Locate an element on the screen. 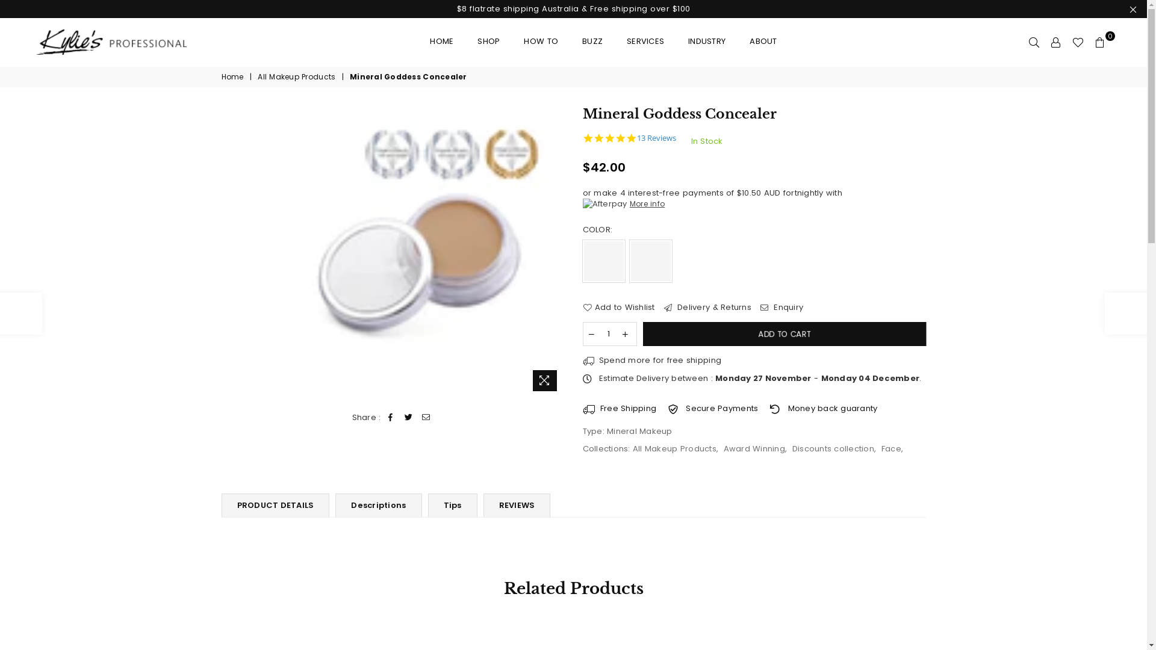 This screenshot has width=1156, height=650. Tips is located at coordinates (453, 506).